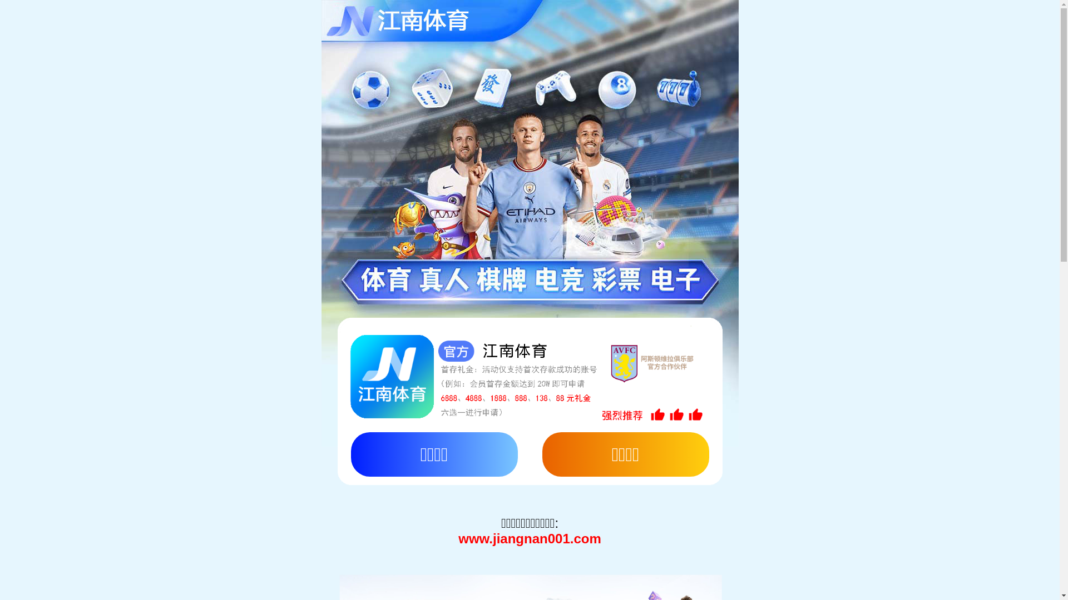  I want to click on 3, so click(553, 503).